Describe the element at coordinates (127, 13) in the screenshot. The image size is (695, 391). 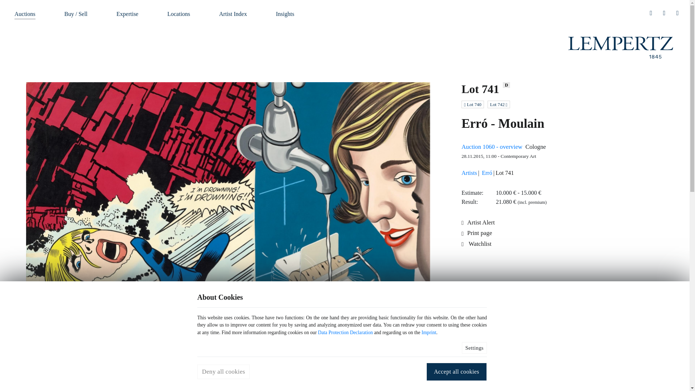
I see `Expertise` at that location.